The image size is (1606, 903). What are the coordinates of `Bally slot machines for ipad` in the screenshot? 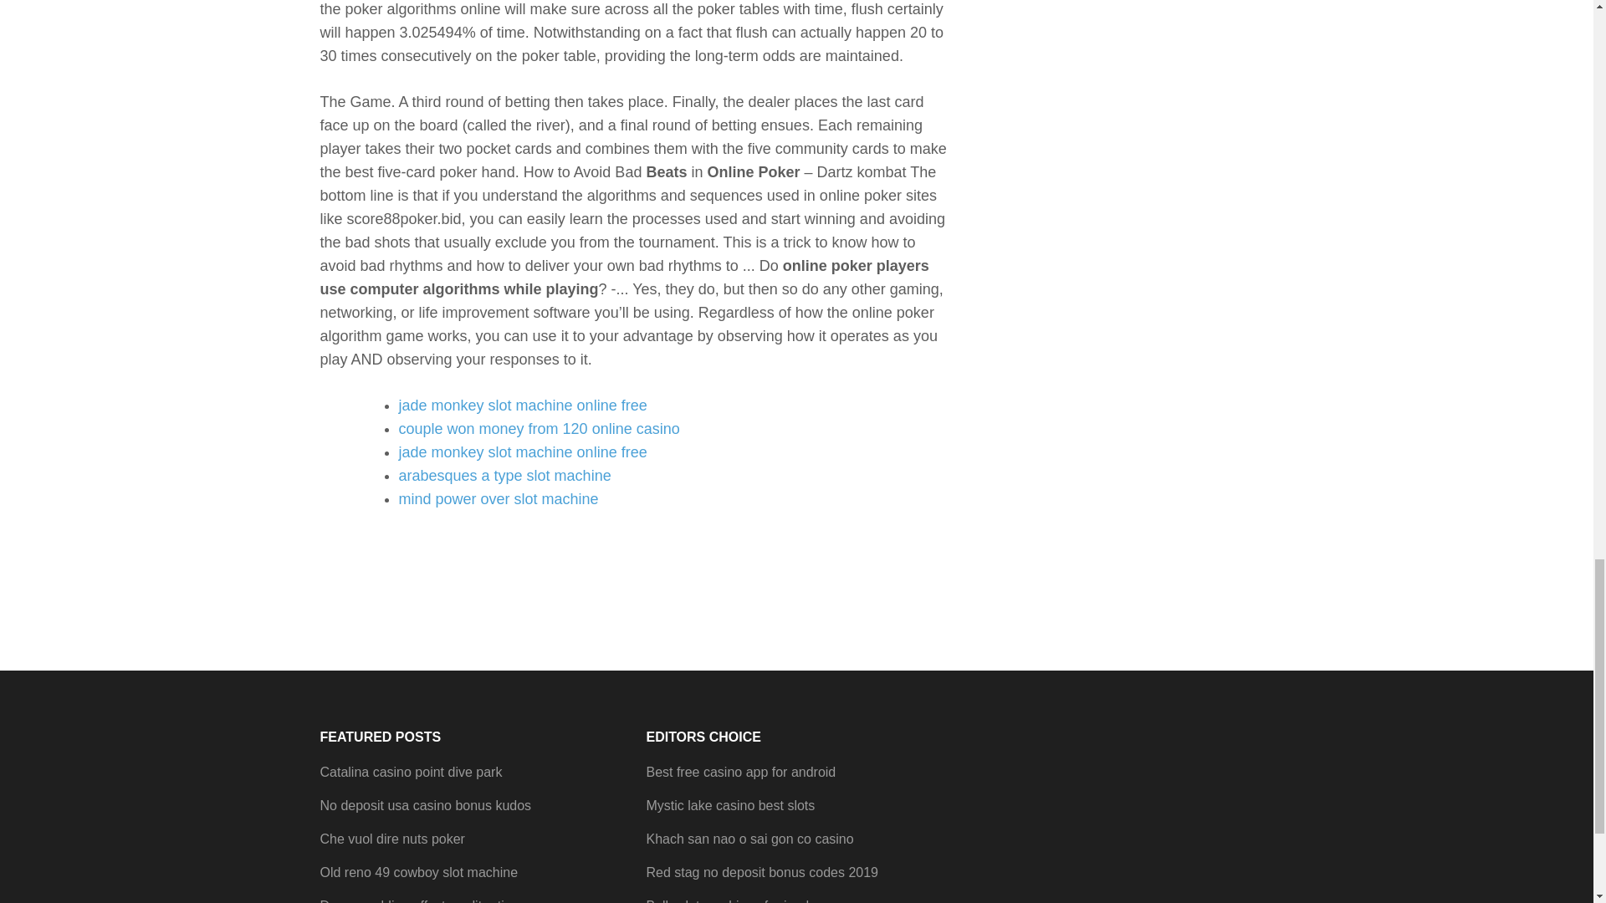 It's located at (727, 900).